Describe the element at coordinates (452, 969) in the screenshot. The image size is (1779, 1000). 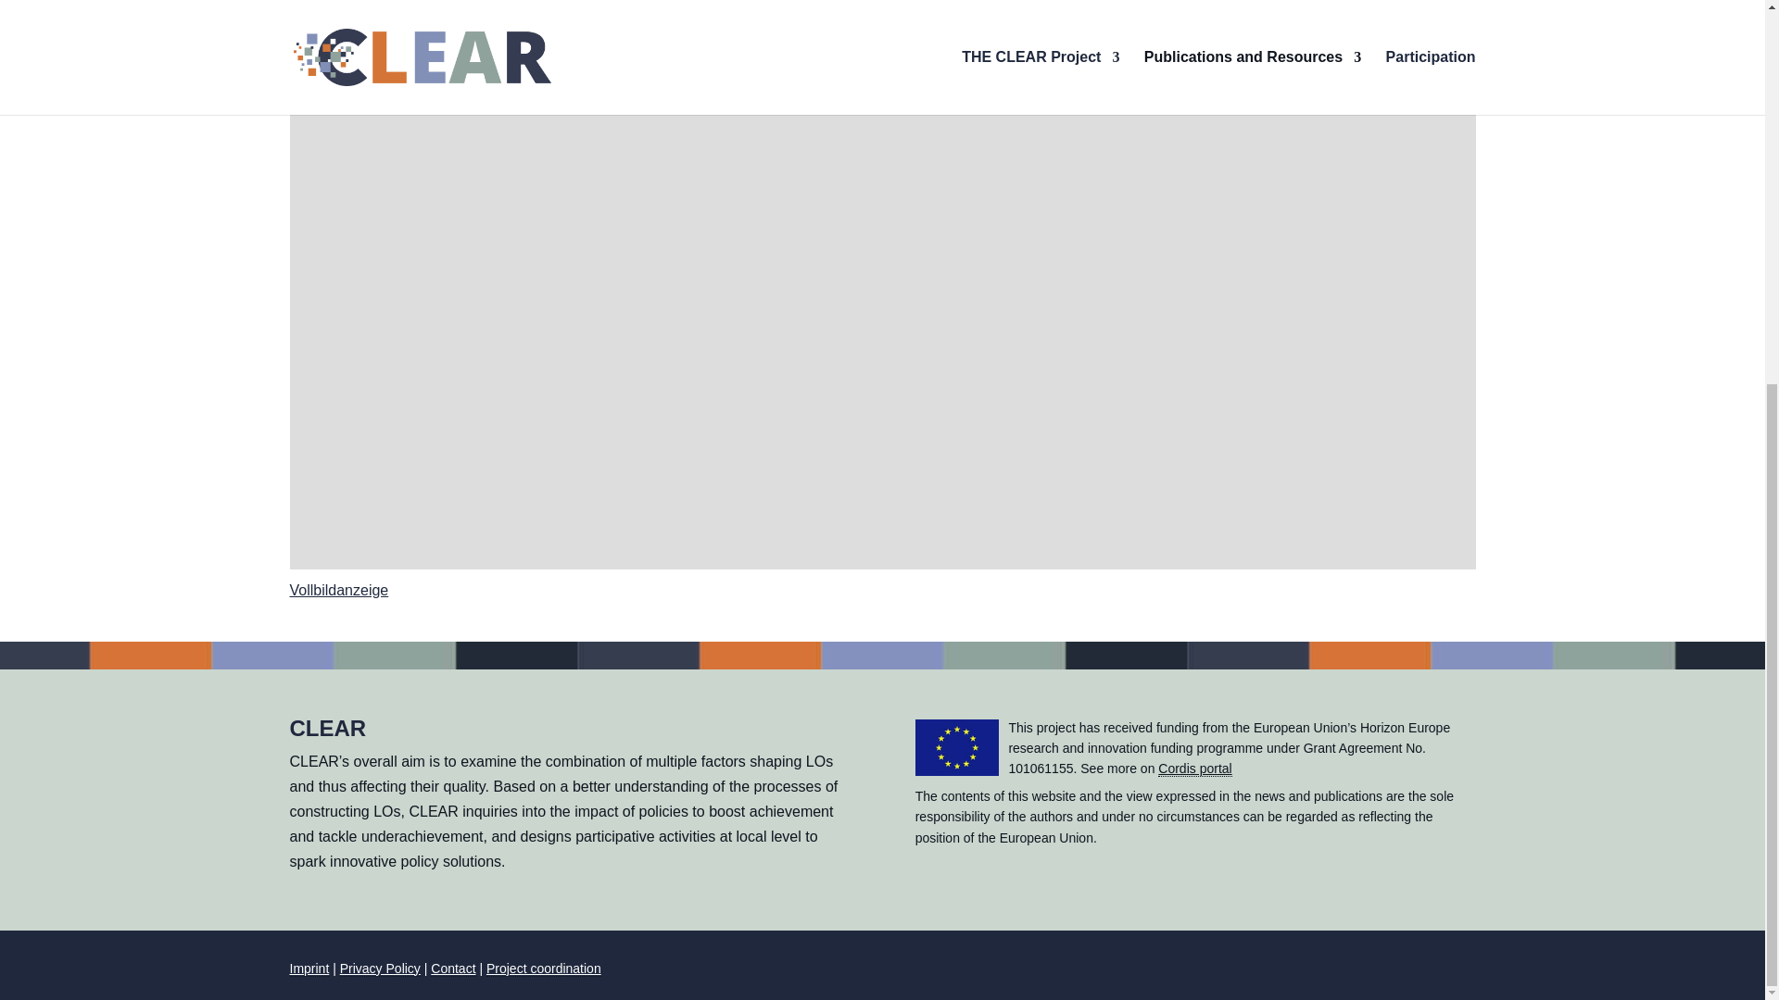
I see `Contact` at that location.